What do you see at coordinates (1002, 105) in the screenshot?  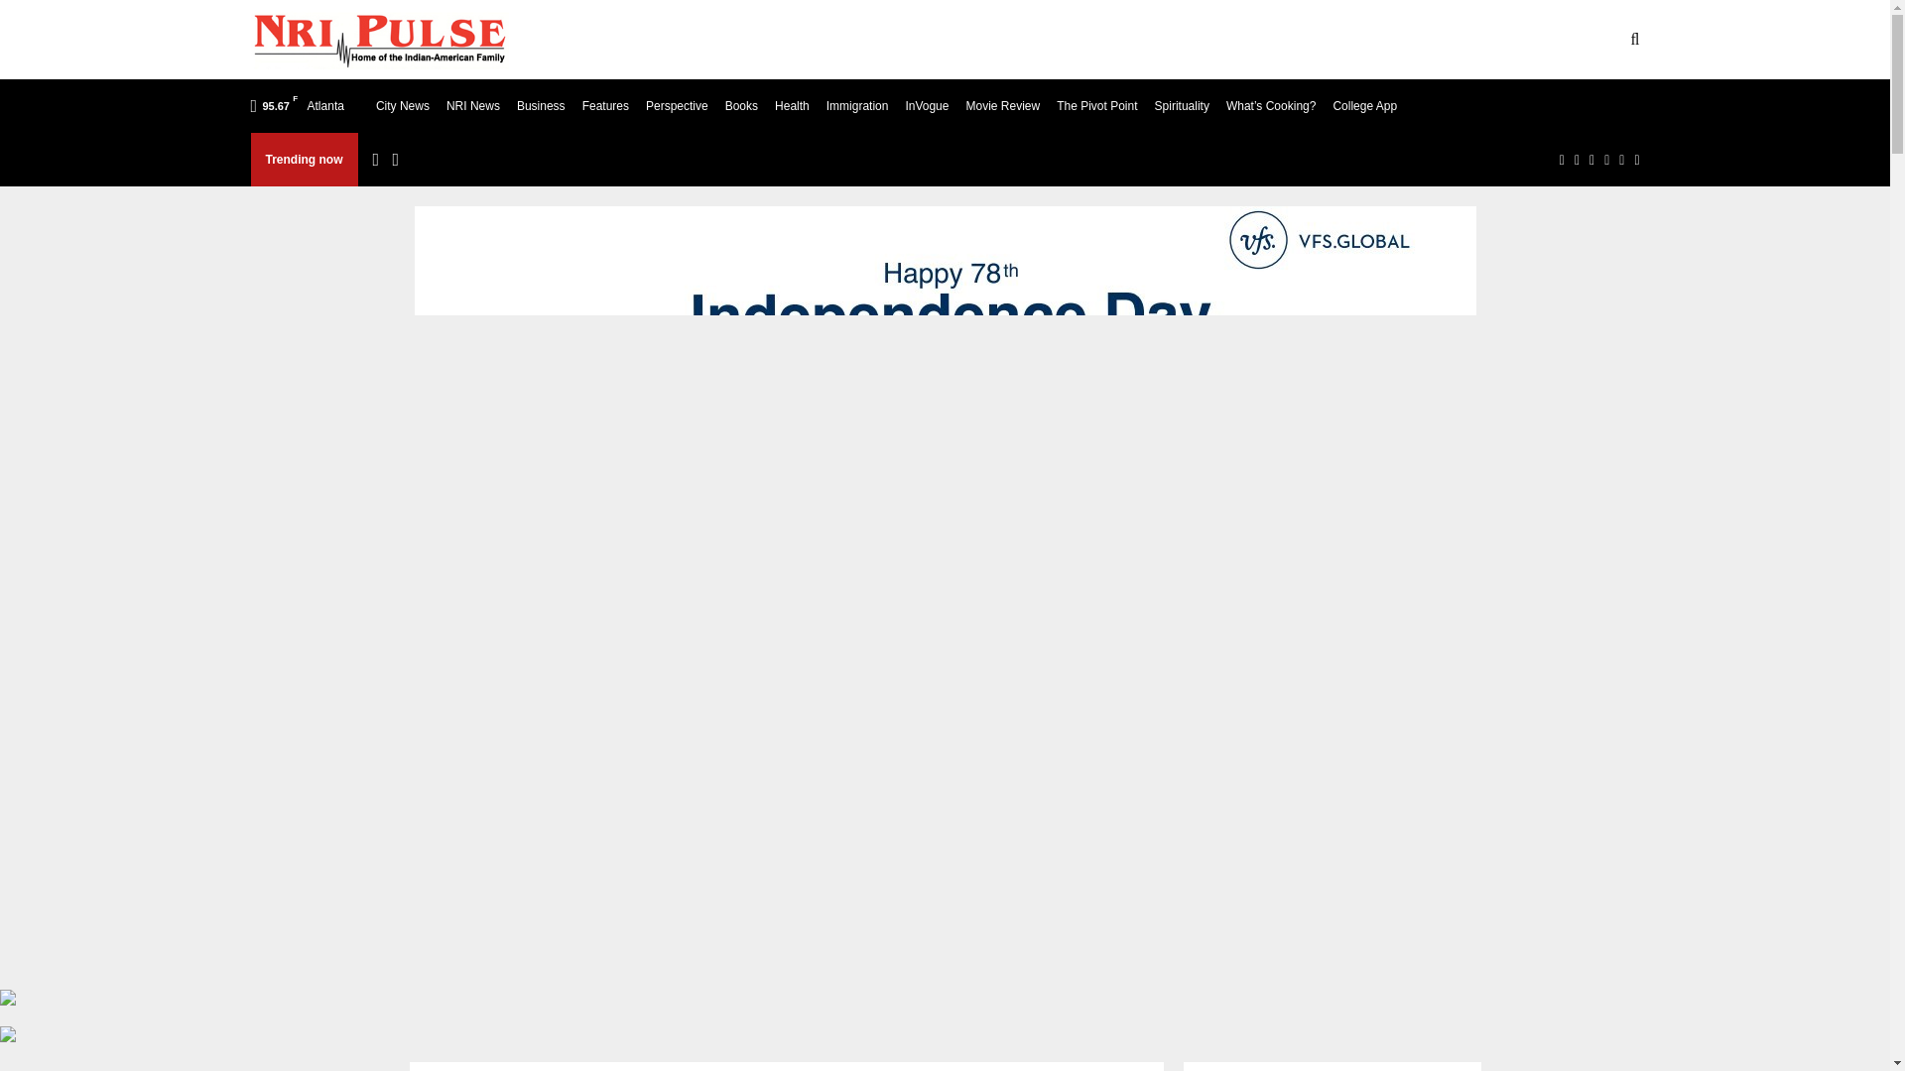 I see `Movie Review` at bounding box center [1002, 105].